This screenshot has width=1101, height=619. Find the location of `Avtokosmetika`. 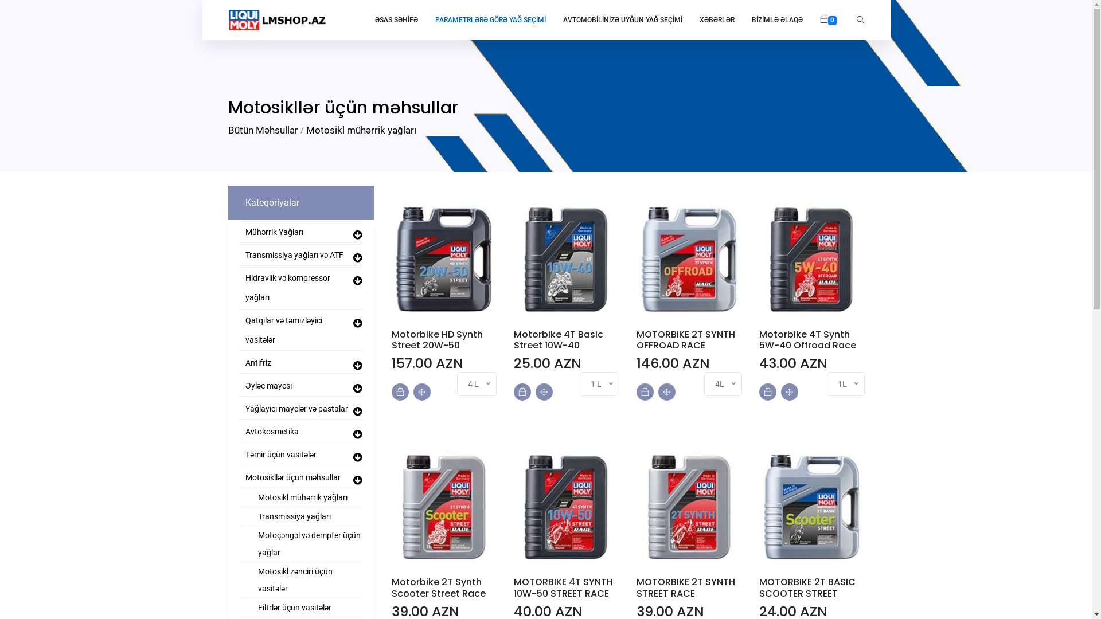

Avtokosmetika is located at coordinates (302, 432).